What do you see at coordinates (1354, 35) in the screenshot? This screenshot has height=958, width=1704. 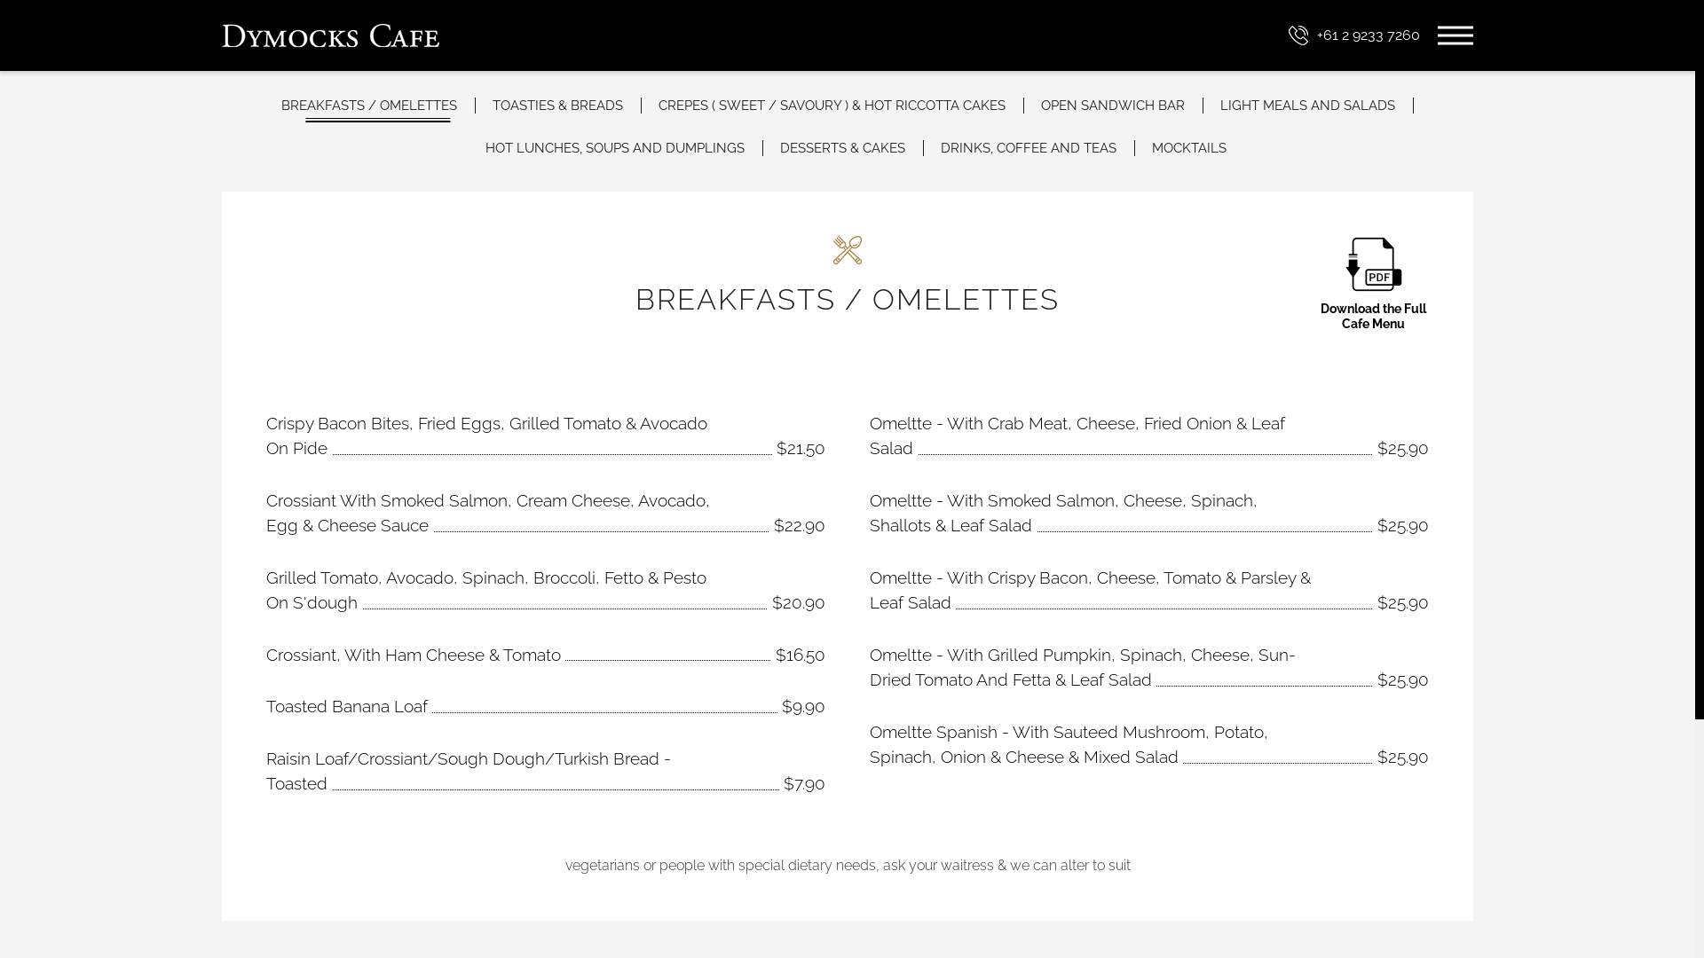 I see `+61 2 9233 7260` at bounding box center [1354, 35].